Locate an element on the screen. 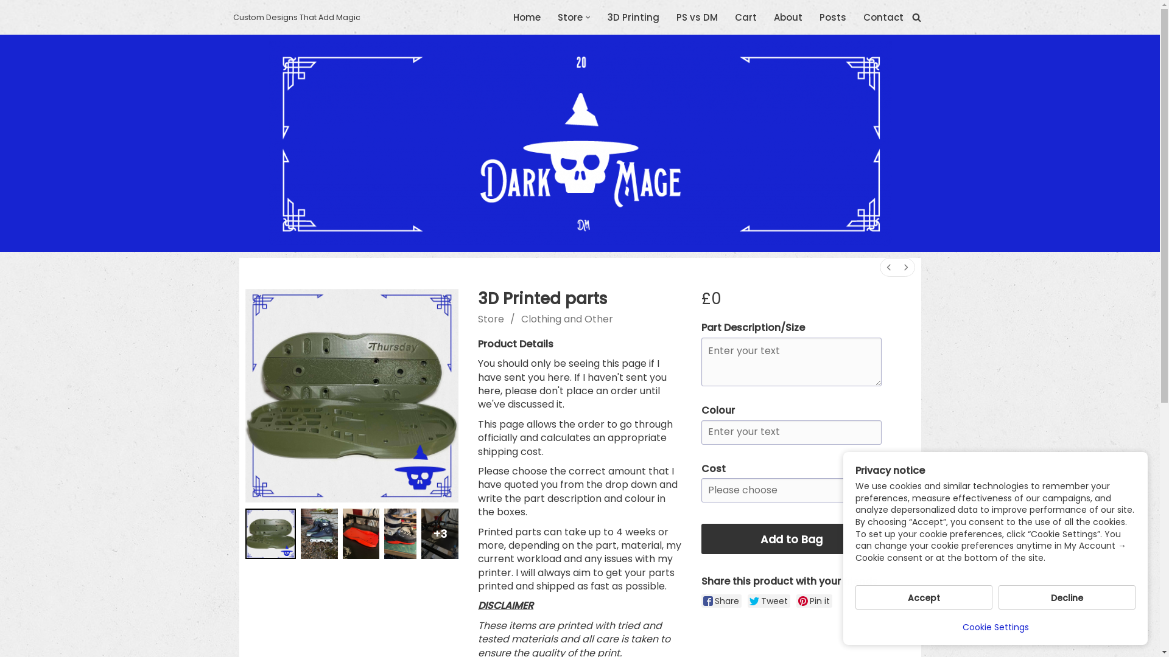 This screenshot has height=657, width=1169. Posts is located at coordinates (833, 17).